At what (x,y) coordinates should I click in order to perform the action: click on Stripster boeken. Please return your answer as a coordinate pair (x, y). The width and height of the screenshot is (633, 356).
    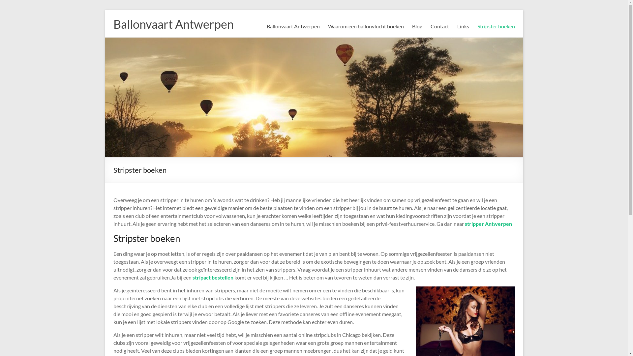
    Looking at the image, I should click on (496, 26).